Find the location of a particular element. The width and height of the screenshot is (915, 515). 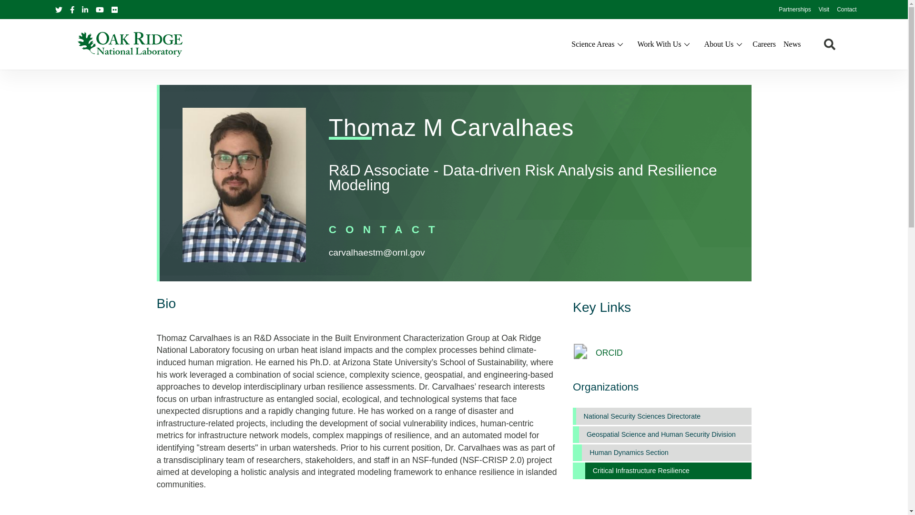

News is located at coordinates (792, 44).